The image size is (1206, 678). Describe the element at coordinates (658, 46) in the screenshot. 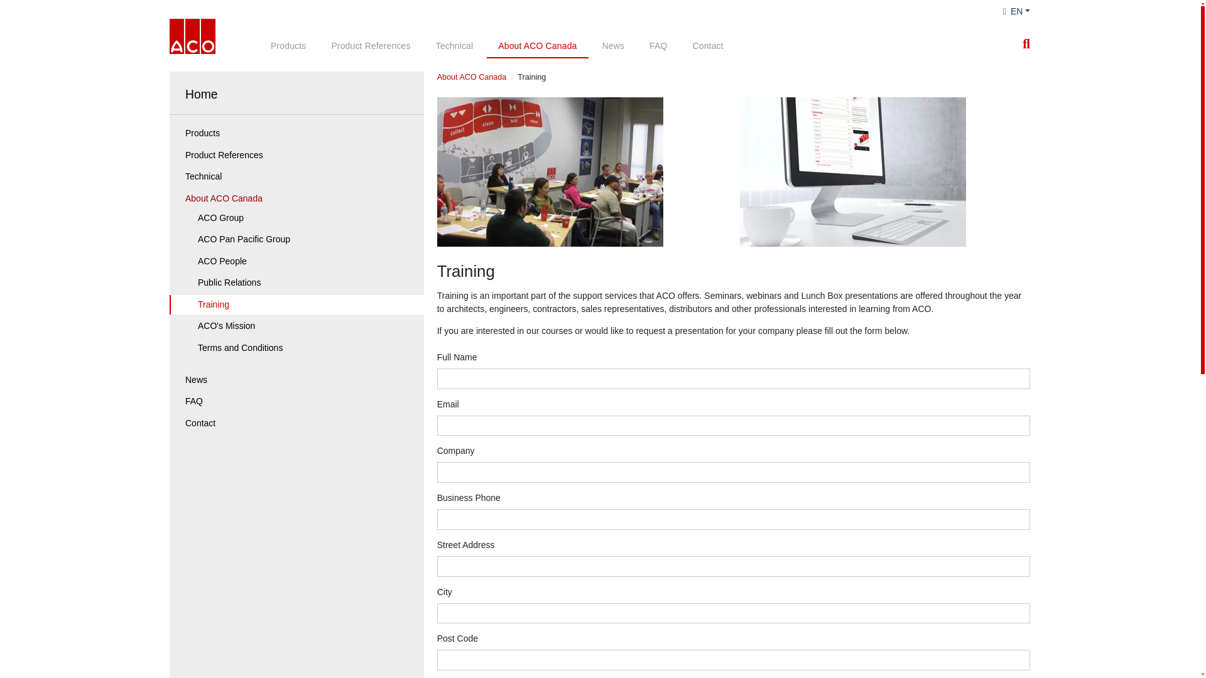

I see `FAQ` at that location.